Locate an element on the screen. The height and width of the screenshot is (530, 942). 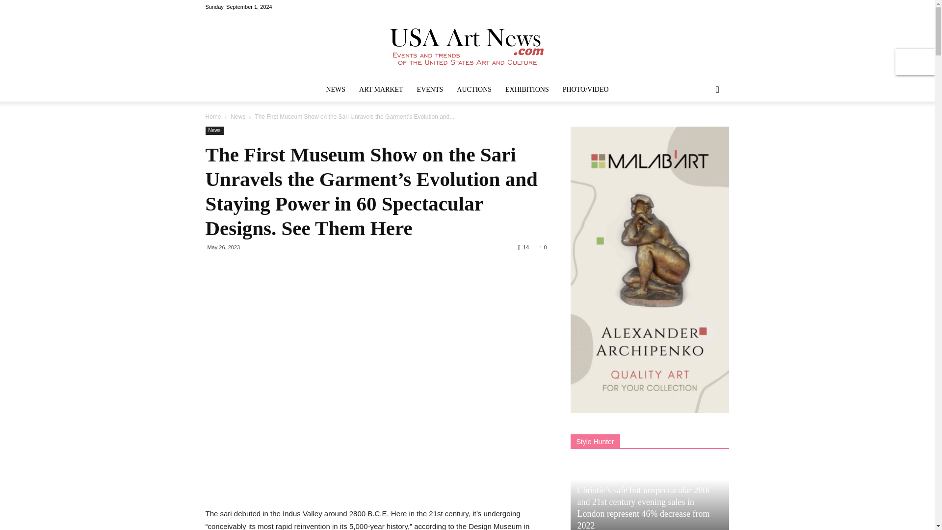
Facebook is located at coordinates (673, 7).